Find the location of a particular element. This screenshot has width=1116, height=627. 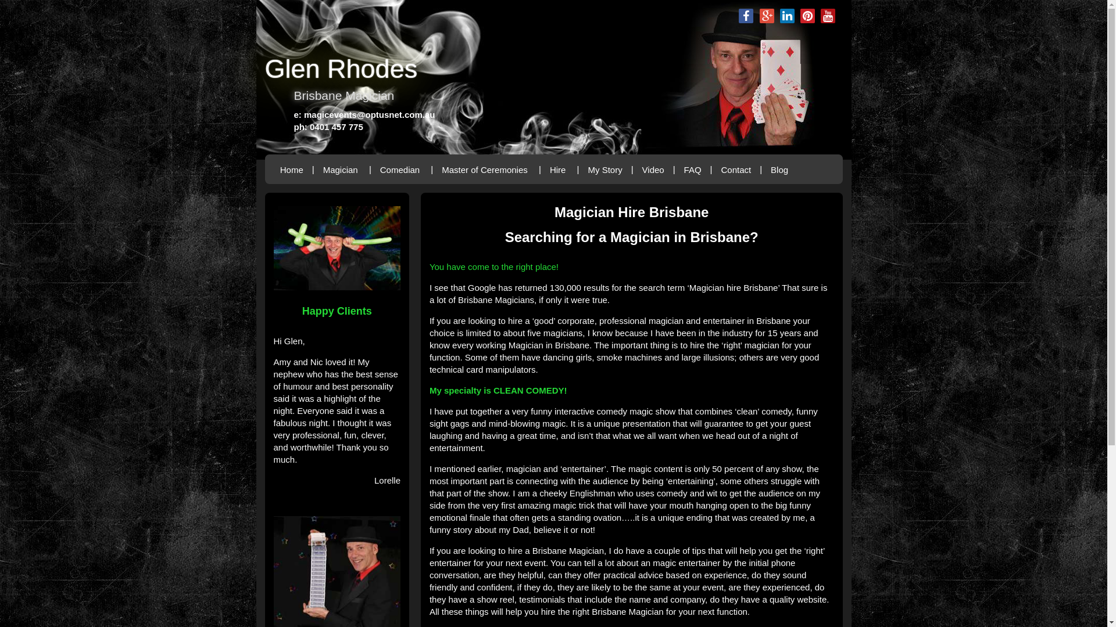

My Story is located at coordinates (605, 170).